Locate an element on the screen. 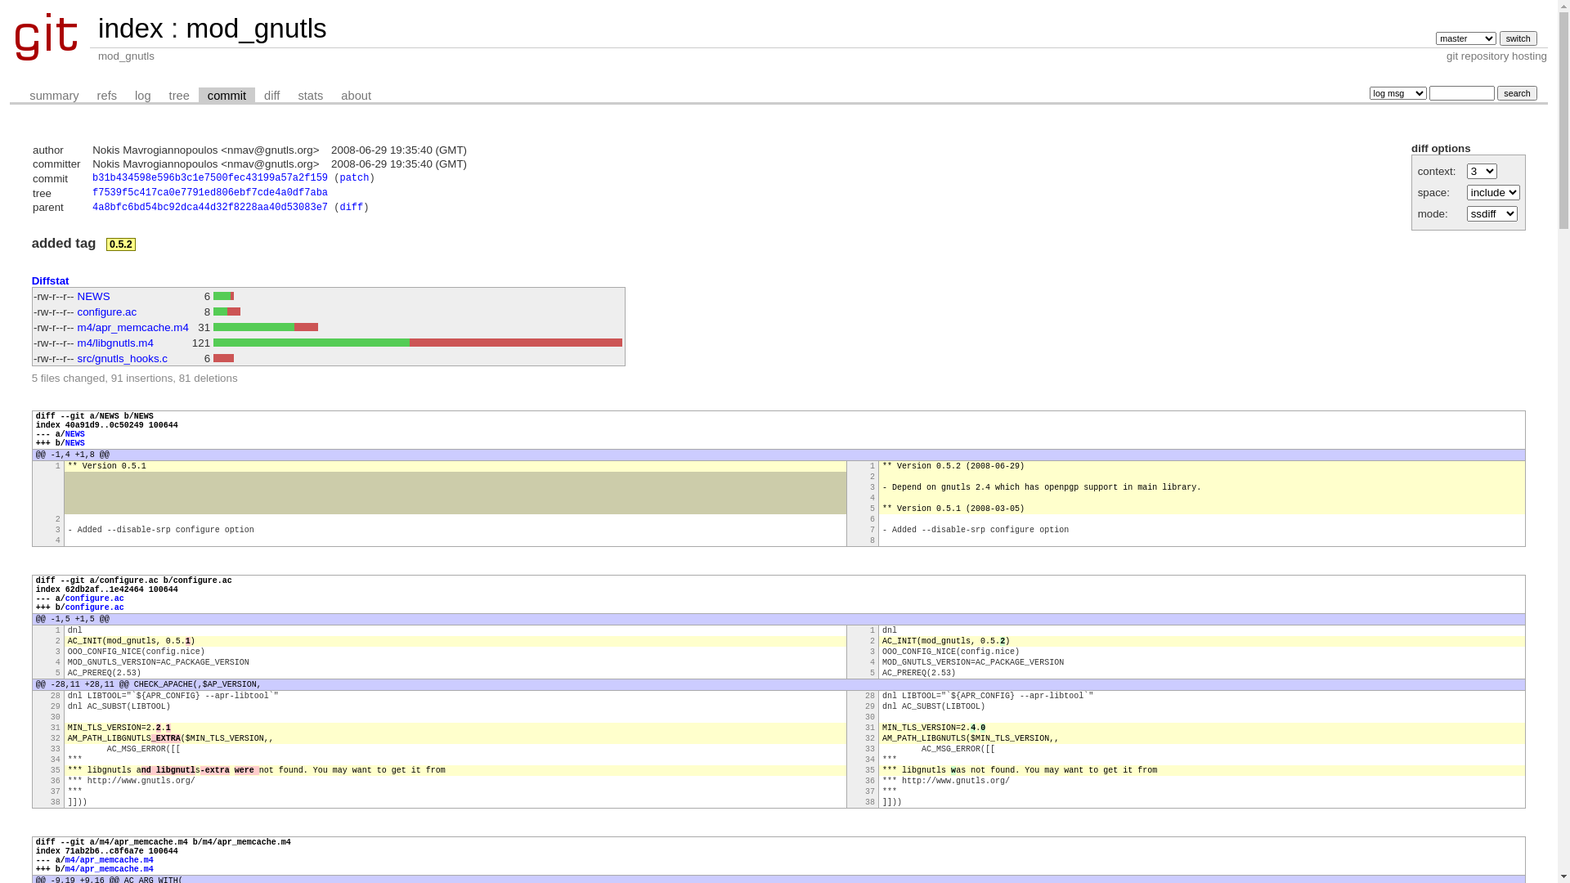 The image size is (1570, 883). m4/apr_memcache.m4 is located at coordinates (110, 860).